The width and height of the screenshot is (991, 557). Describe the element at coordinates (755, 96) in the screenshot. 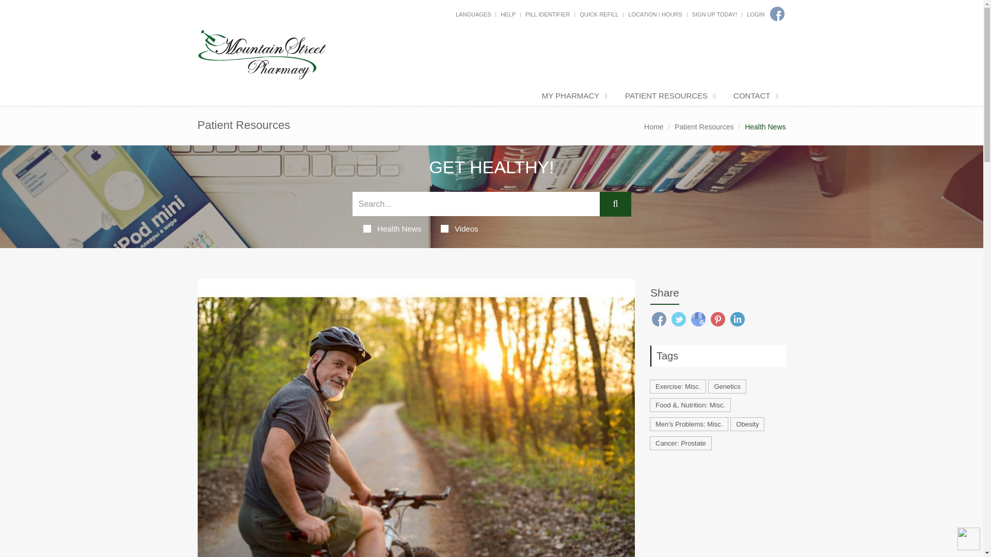

I see `CONTACT` at that location.